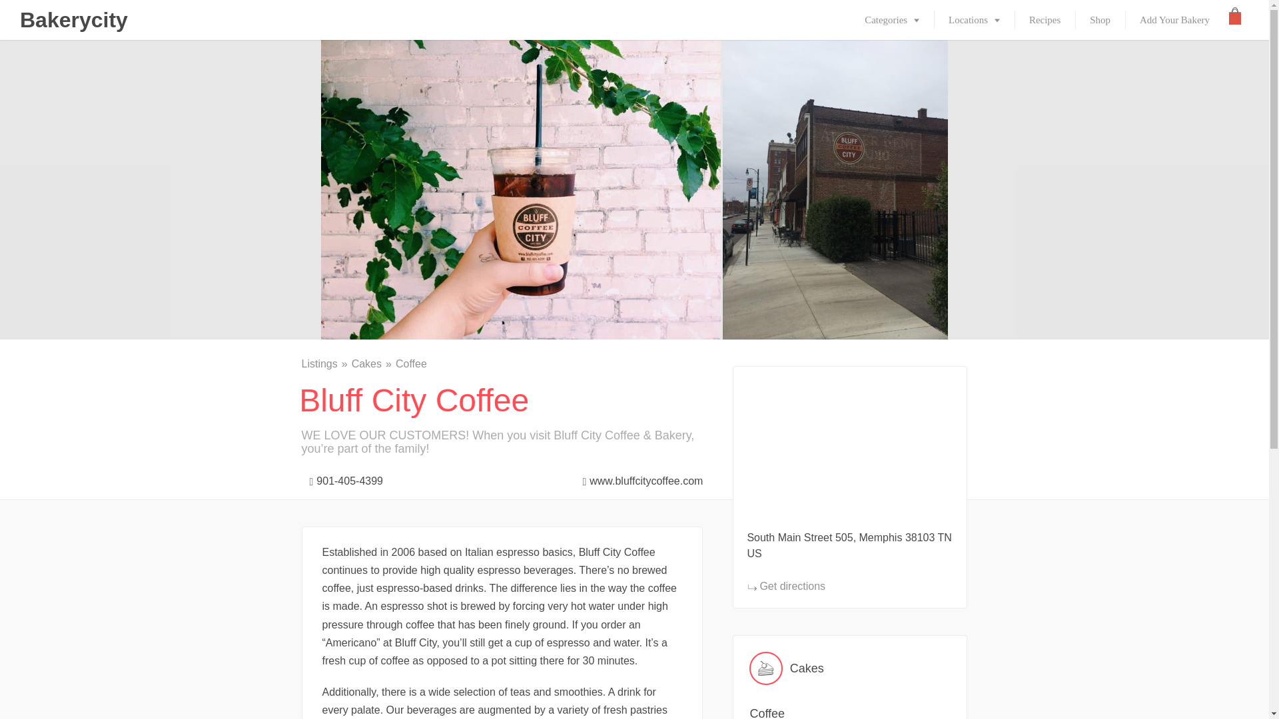  What do you see at coordinates (74, 20) in the screenshot?
I see `Bakerycity` at bounding box center [74, 20].